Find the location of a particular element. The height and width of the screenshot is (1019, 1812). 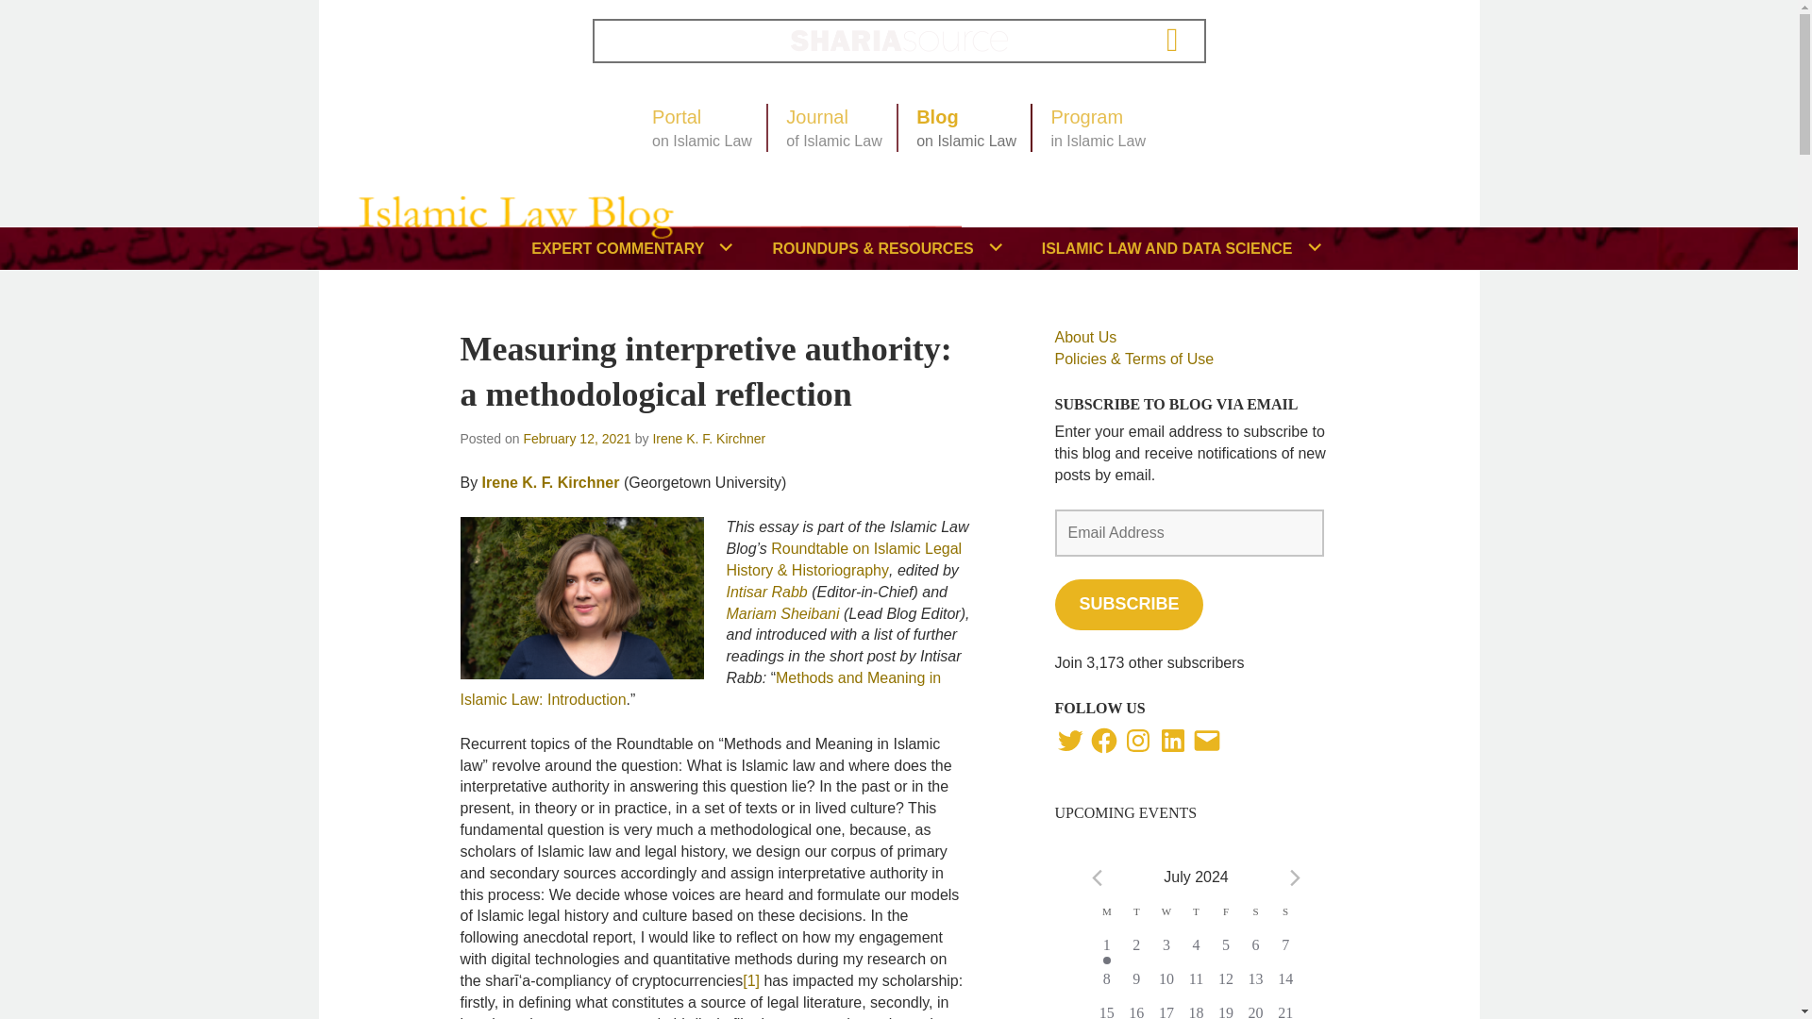

Intisar Rabb is located at coordinates (702, 128).